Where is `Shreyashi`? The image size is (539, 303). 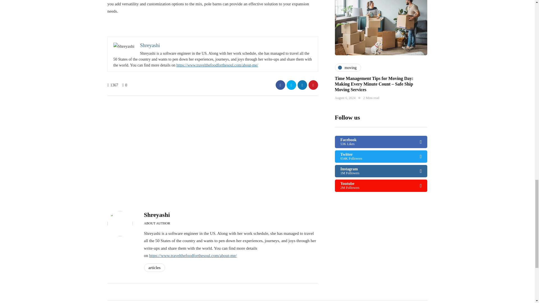
Shreyashi is located at coordinates (150, 45).